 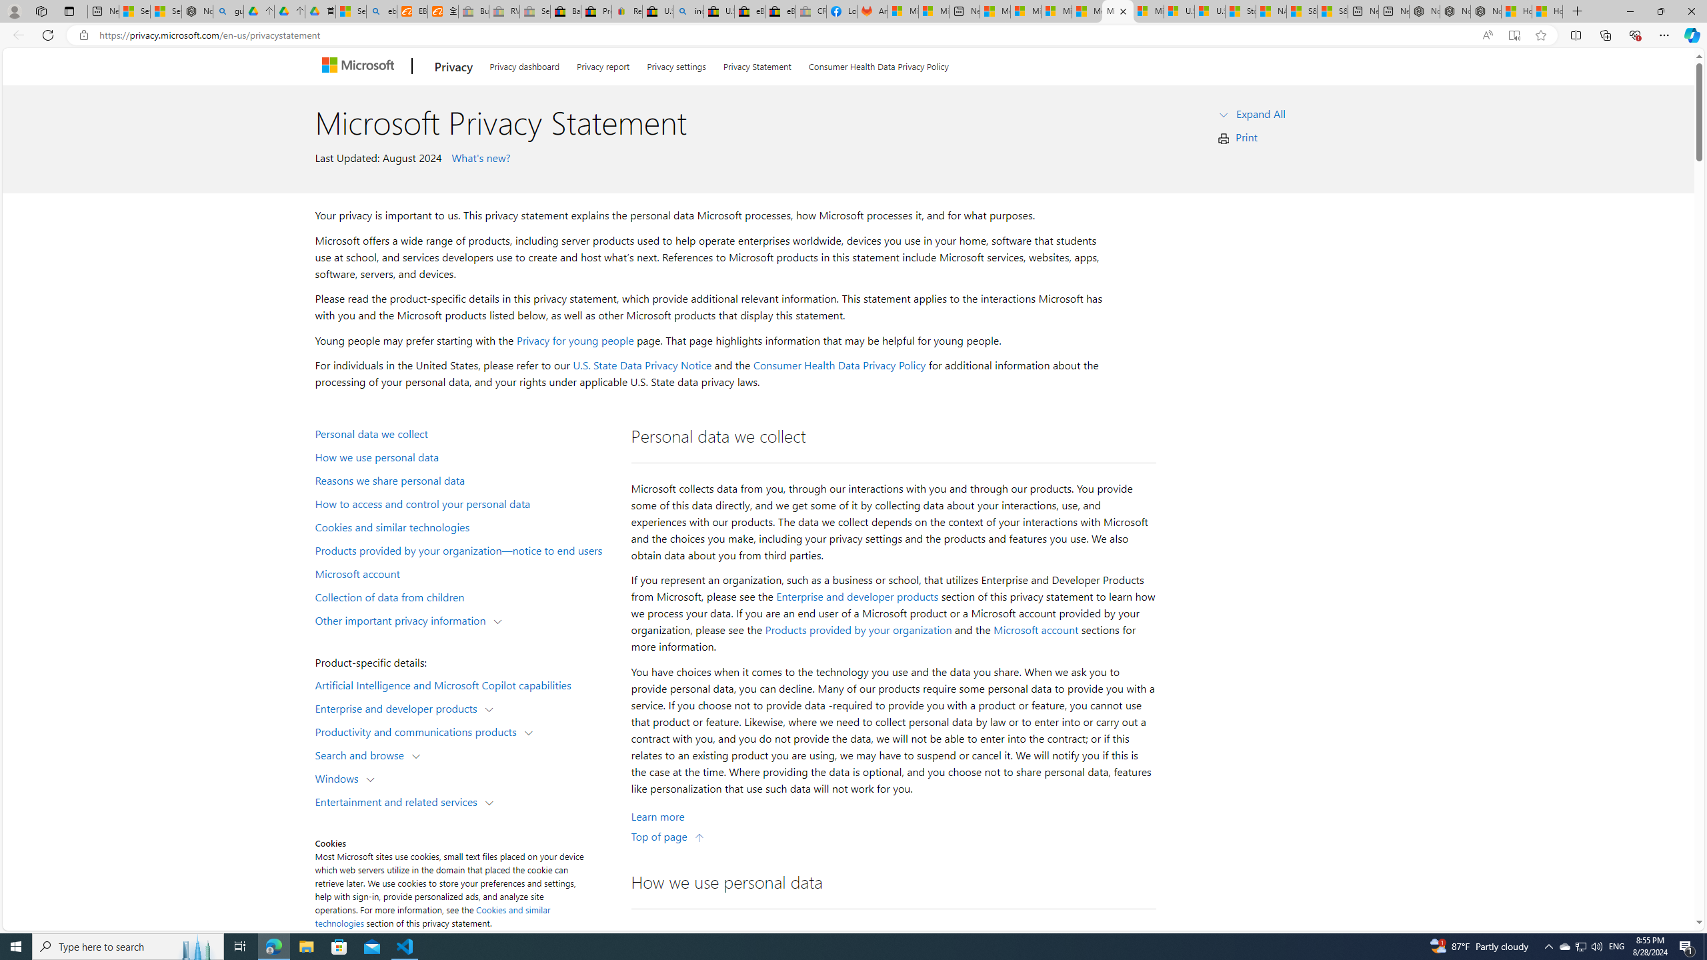 I want to click on Microsoft, so click(x=360, y=67).